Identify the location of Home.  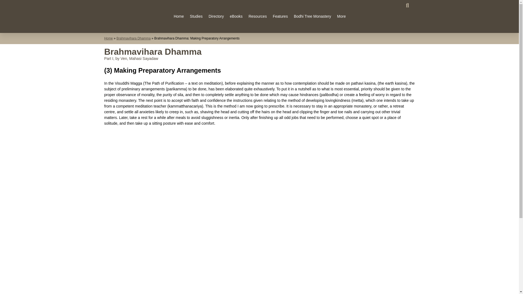
(179, 16).